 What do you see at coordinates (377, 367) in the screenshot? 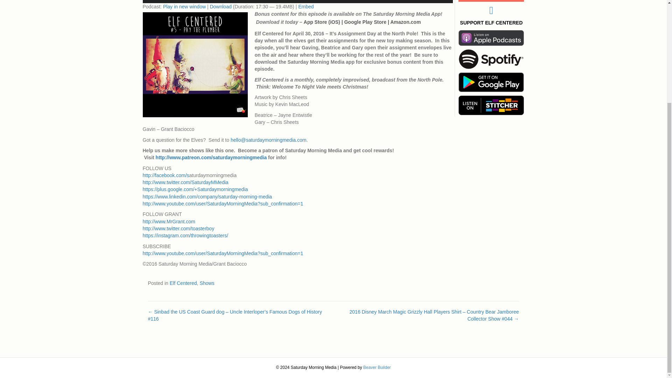
I see `Beaver Builder` at bounding box center [377, 367].